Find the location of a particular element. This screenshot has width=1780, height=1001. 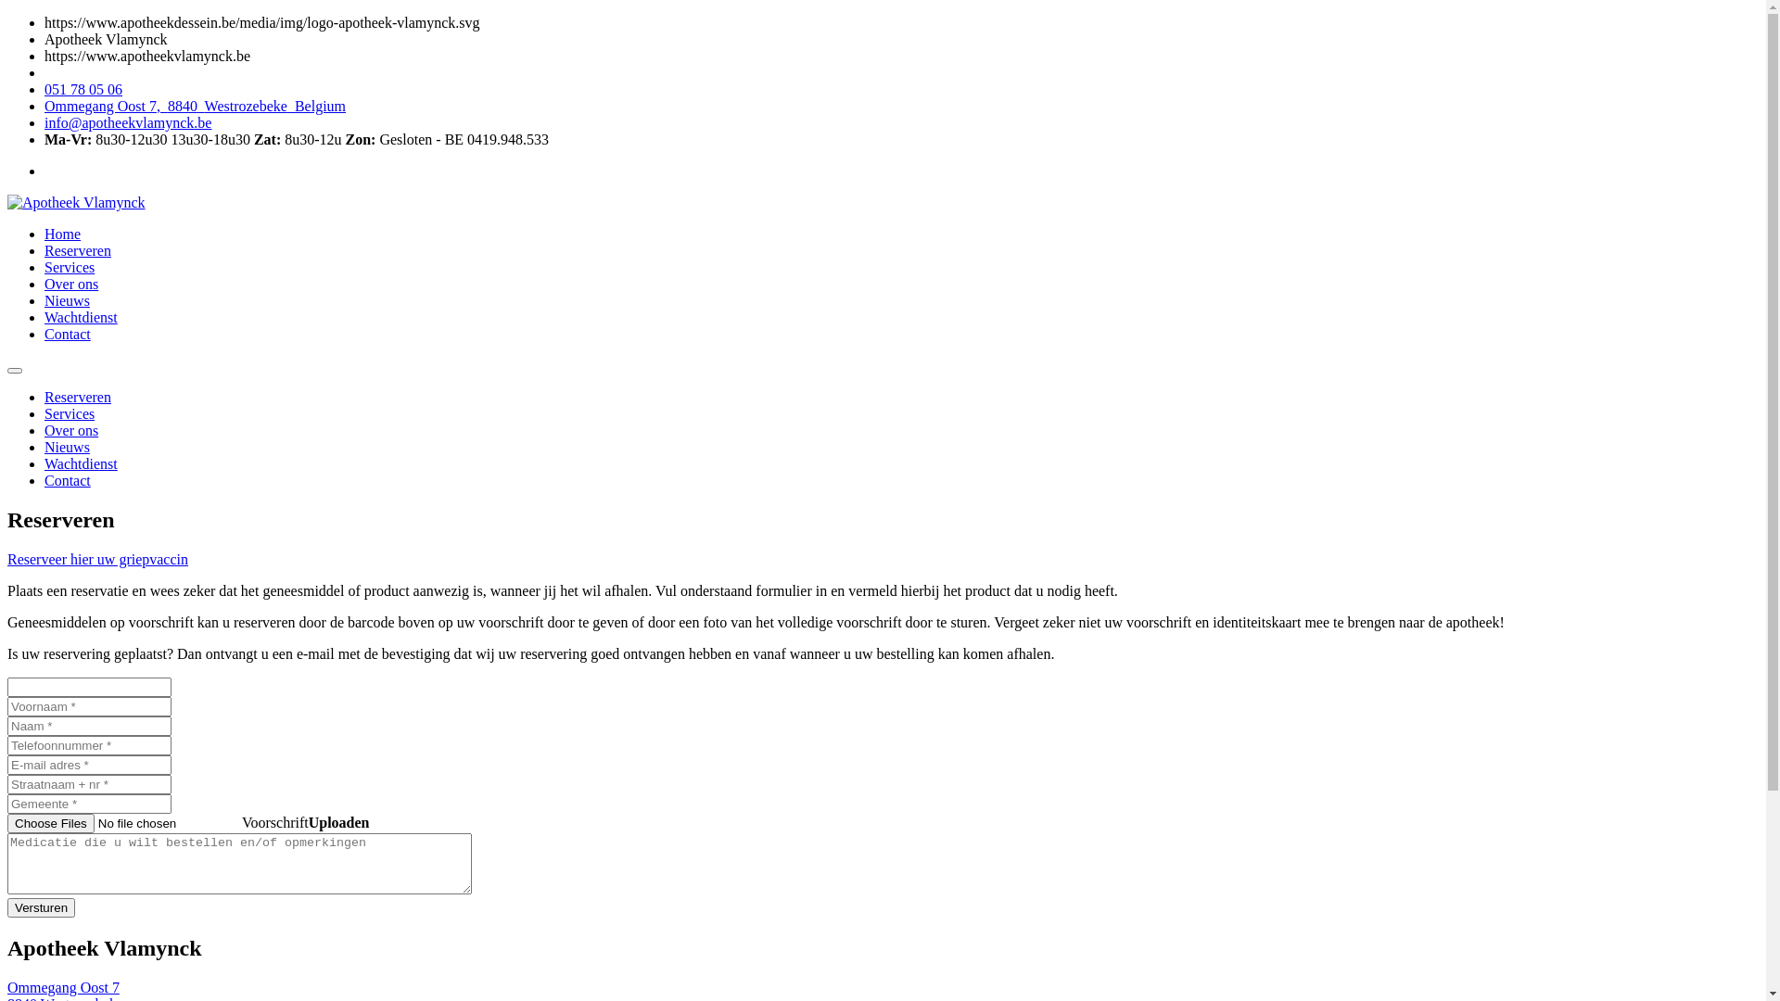

Versturen is located at coordinates (41, 908).